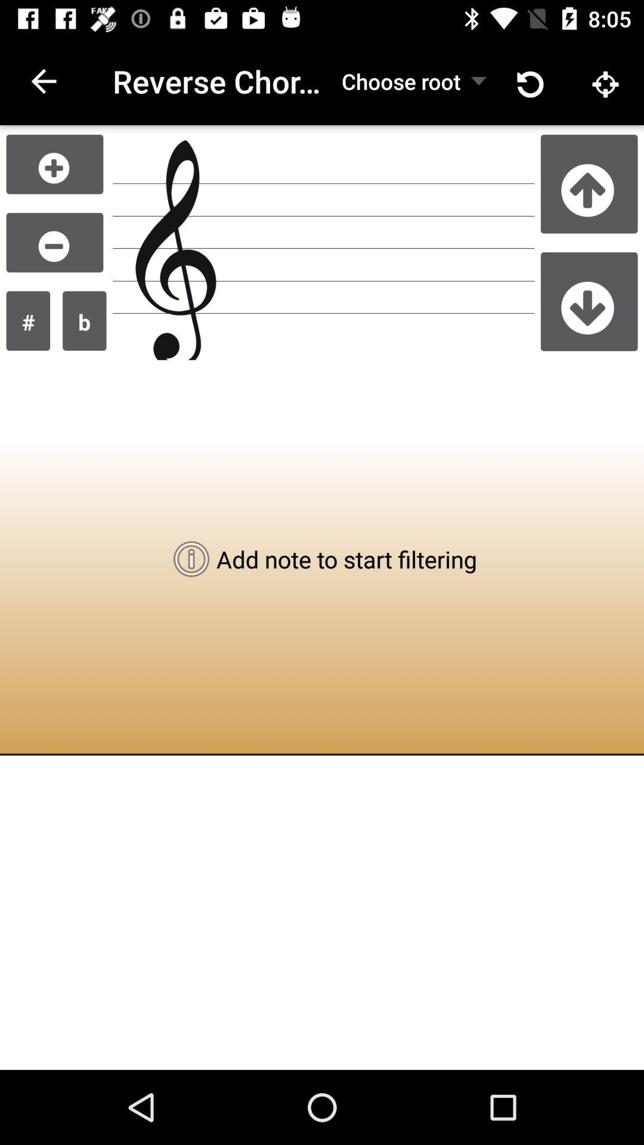  Describe the element at coordinates (85, 321) in the screenshot. I see `add b measure to note` at that location.